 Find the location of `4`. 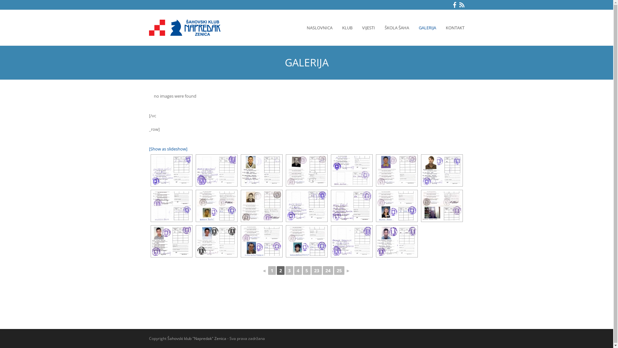

4 is located at coordinates (298, 271).